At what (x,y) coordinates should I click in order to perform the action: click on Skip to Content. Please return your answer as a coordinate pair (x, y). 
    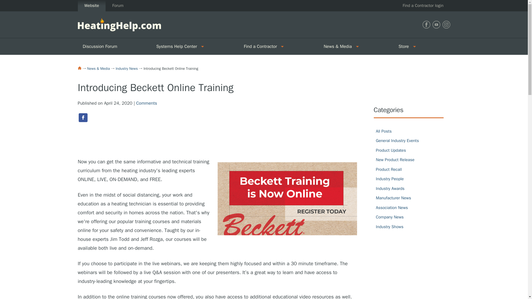
    Looking at the image, I should click on (15, 3).